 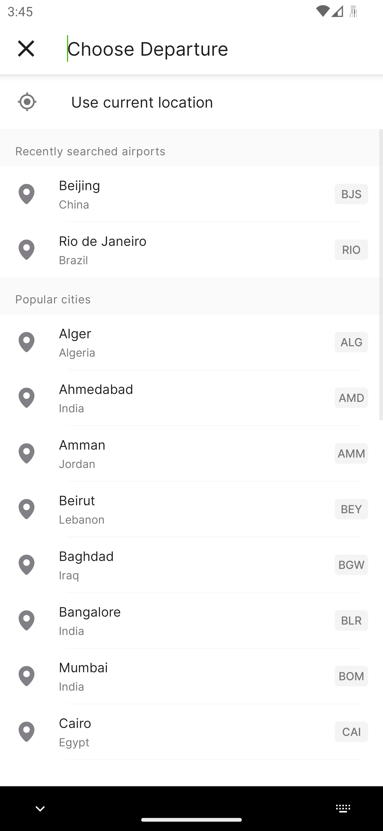 What do you see at coordinates (191, 620) in the screenshot?
I see `Bangalore India BLR` at bounding box center [191, 620].